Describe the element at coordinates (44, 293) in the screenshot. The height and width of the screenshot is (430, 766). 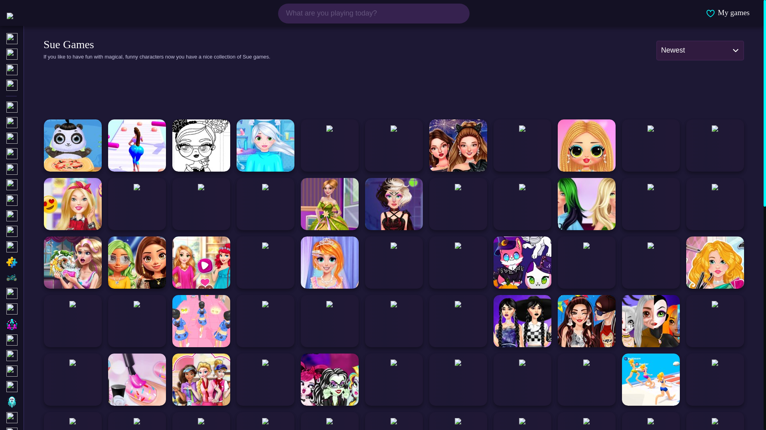
I see `Cooking` at that location.